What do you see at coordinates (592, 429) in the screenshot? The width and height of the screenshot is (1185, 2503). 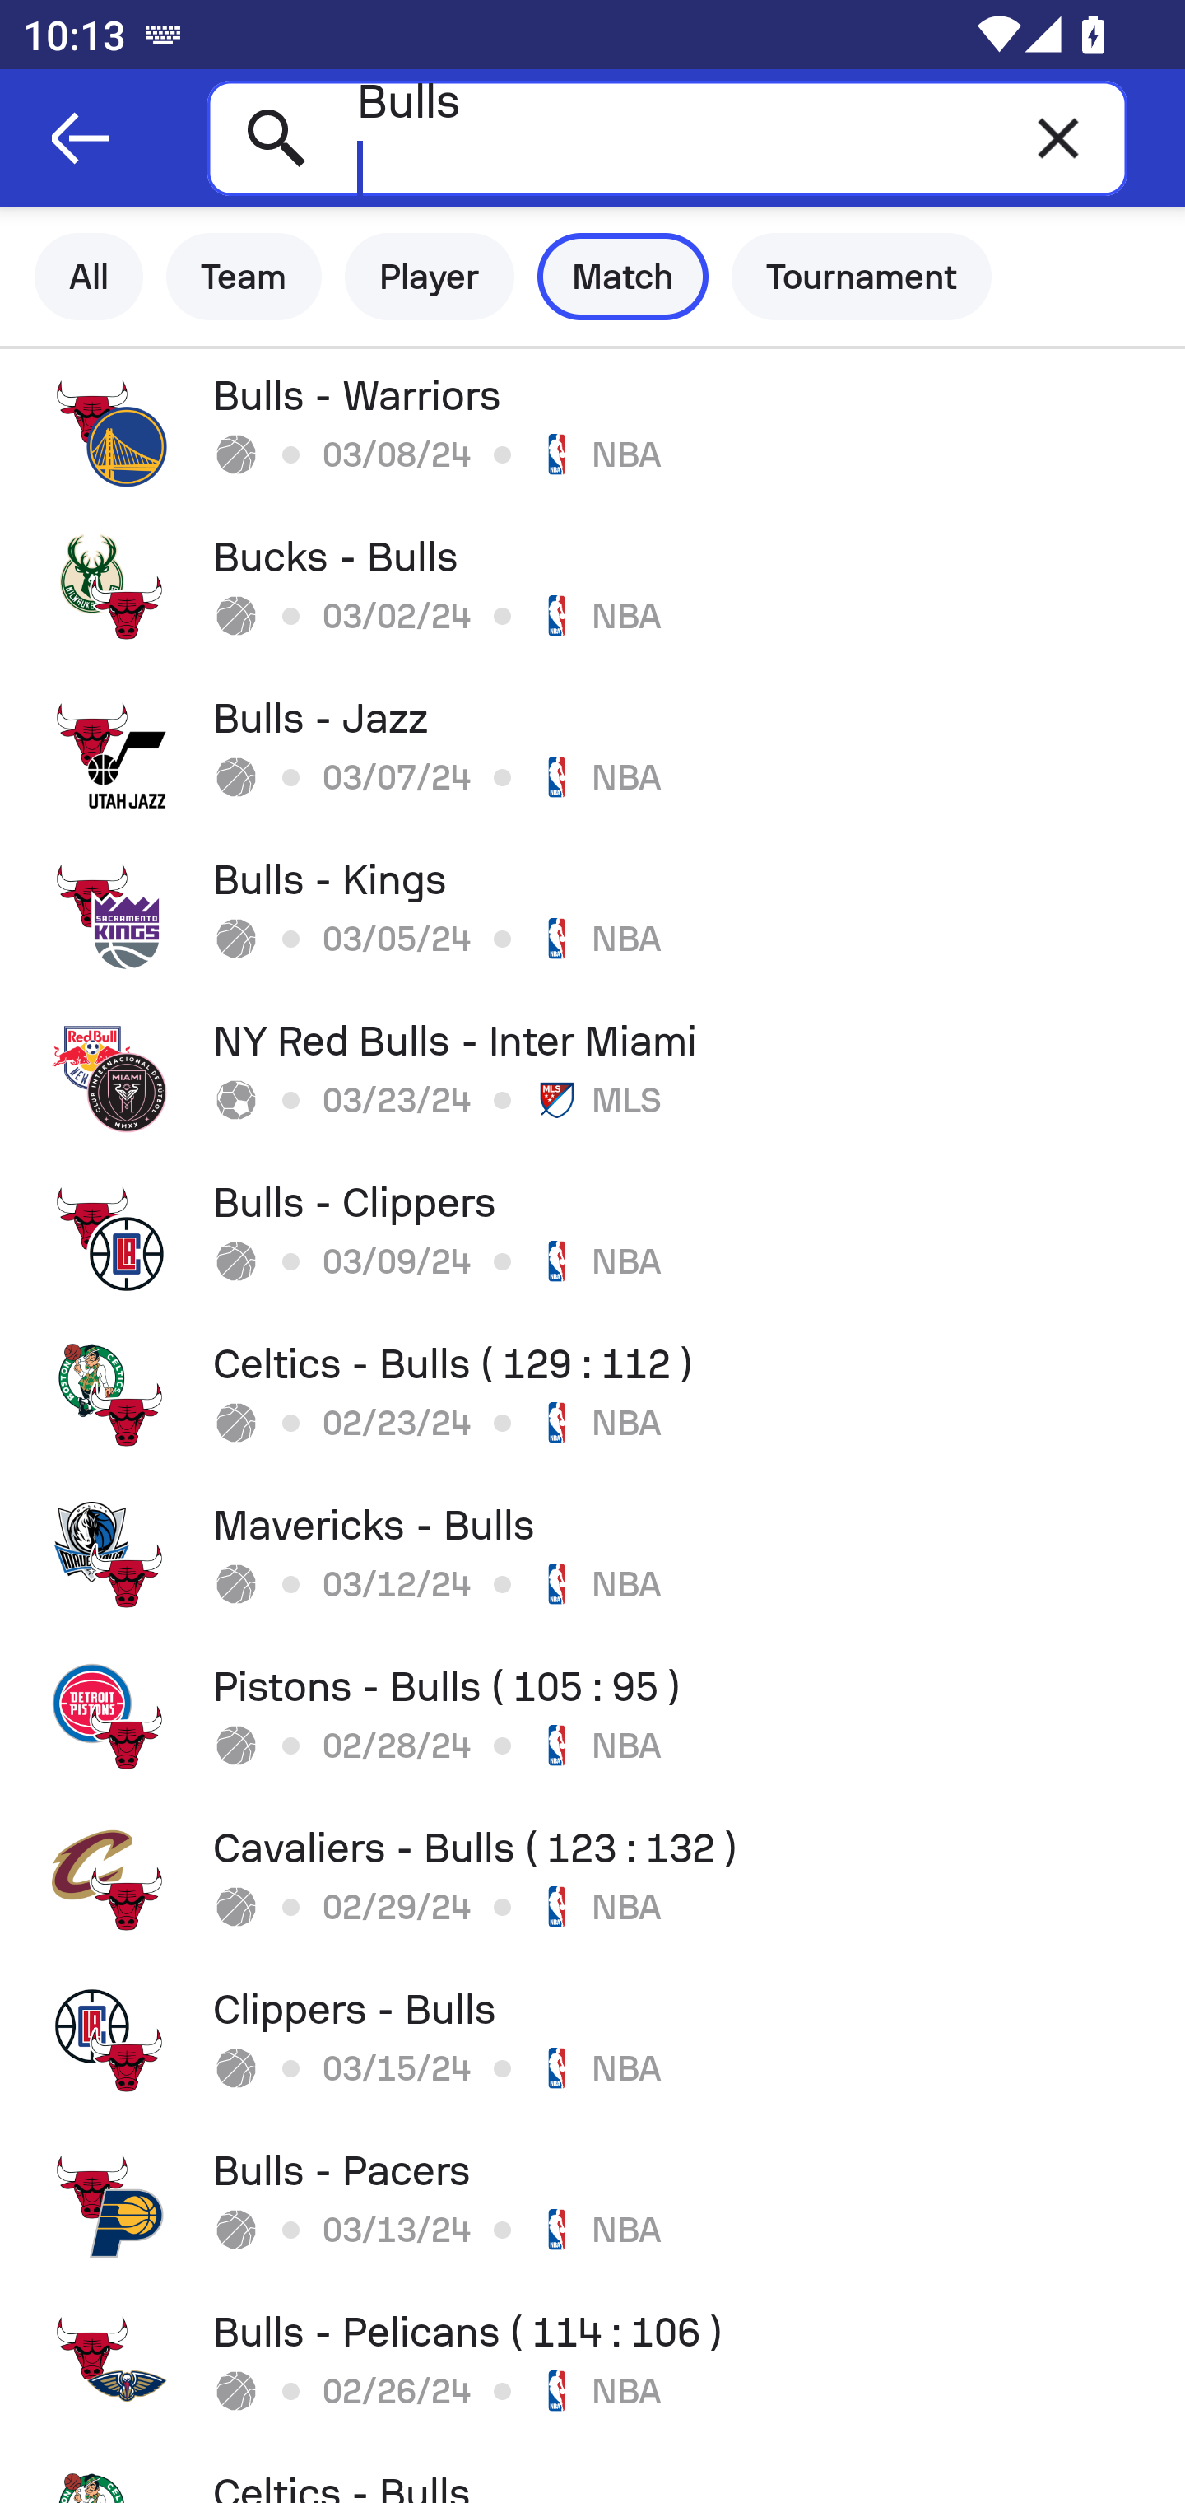 I see `Bulls - Warriors 03/08/24 NBA` at bounding box center [592, 429].